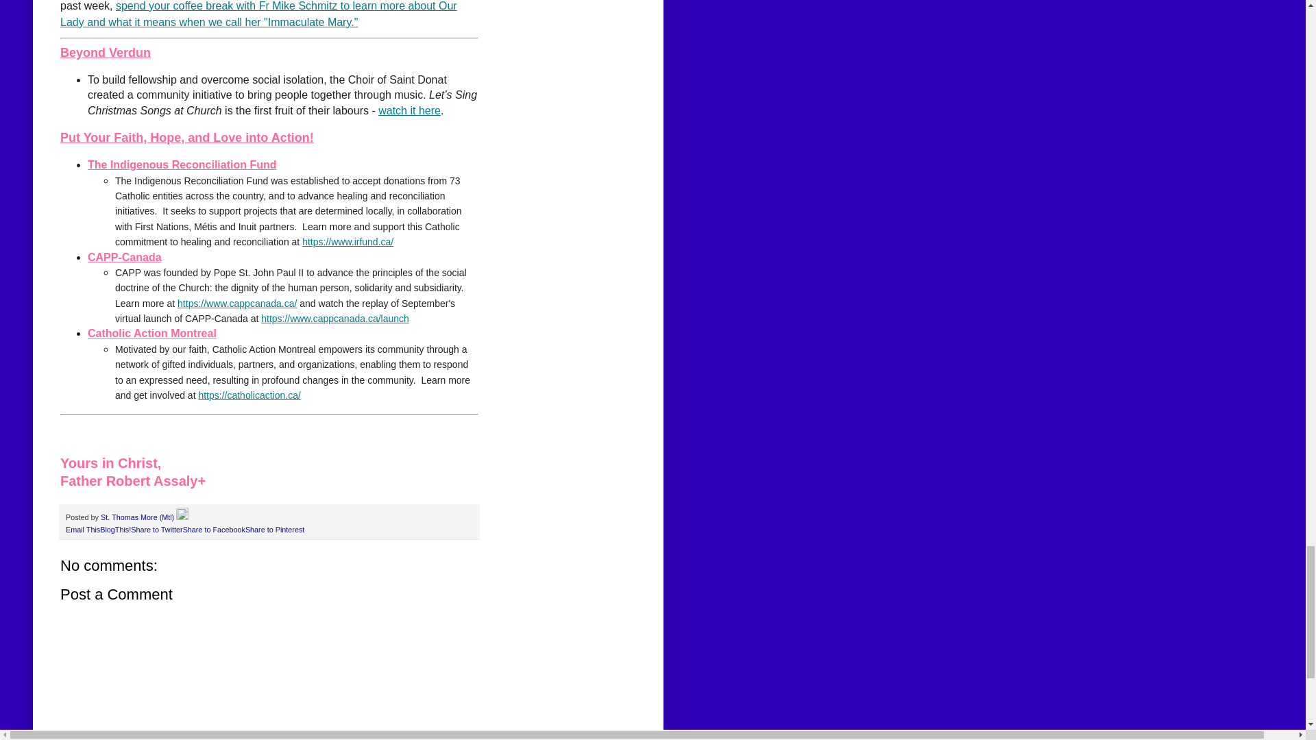 The image size is (1316, 740). I want to click on Edit Post, so click(182, 517).